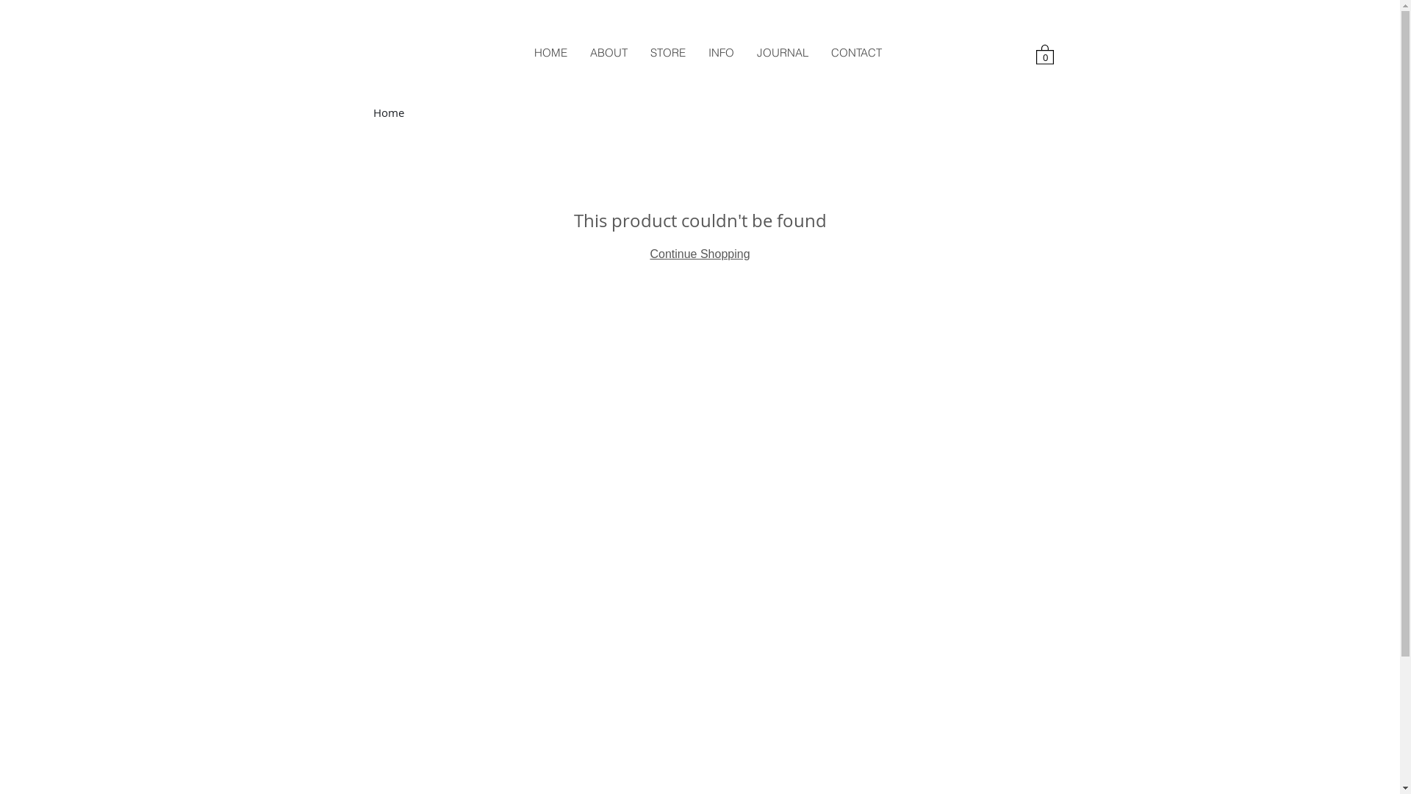 The height and width of the screenshot is (794, 1411). I want to click on Home, so click(389, 112).